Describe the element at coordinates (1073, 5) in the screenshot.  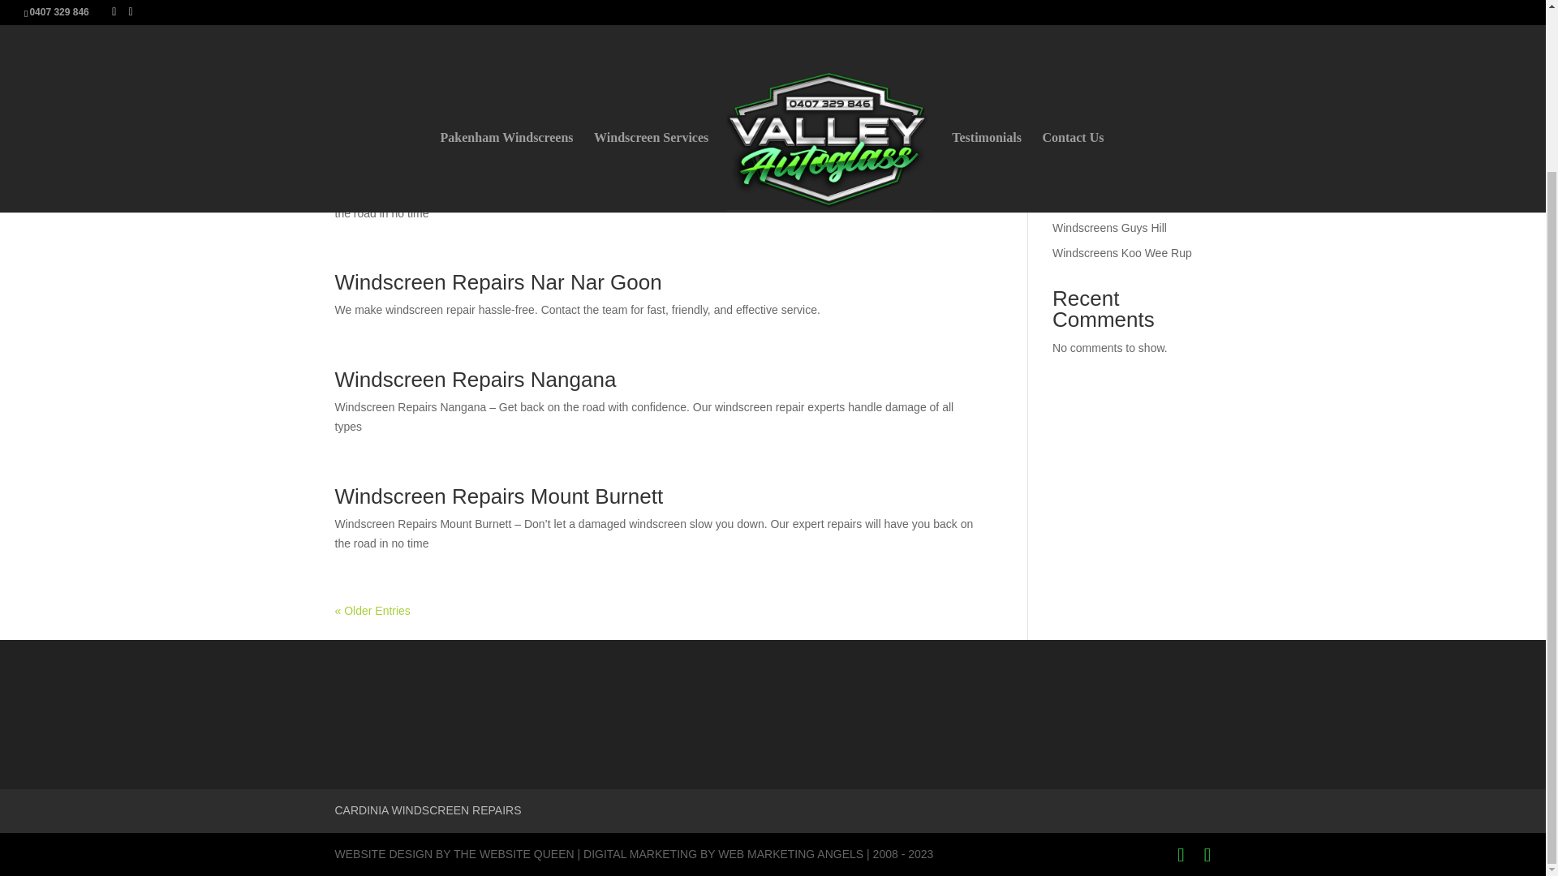
I see `Contact Us` at that location.